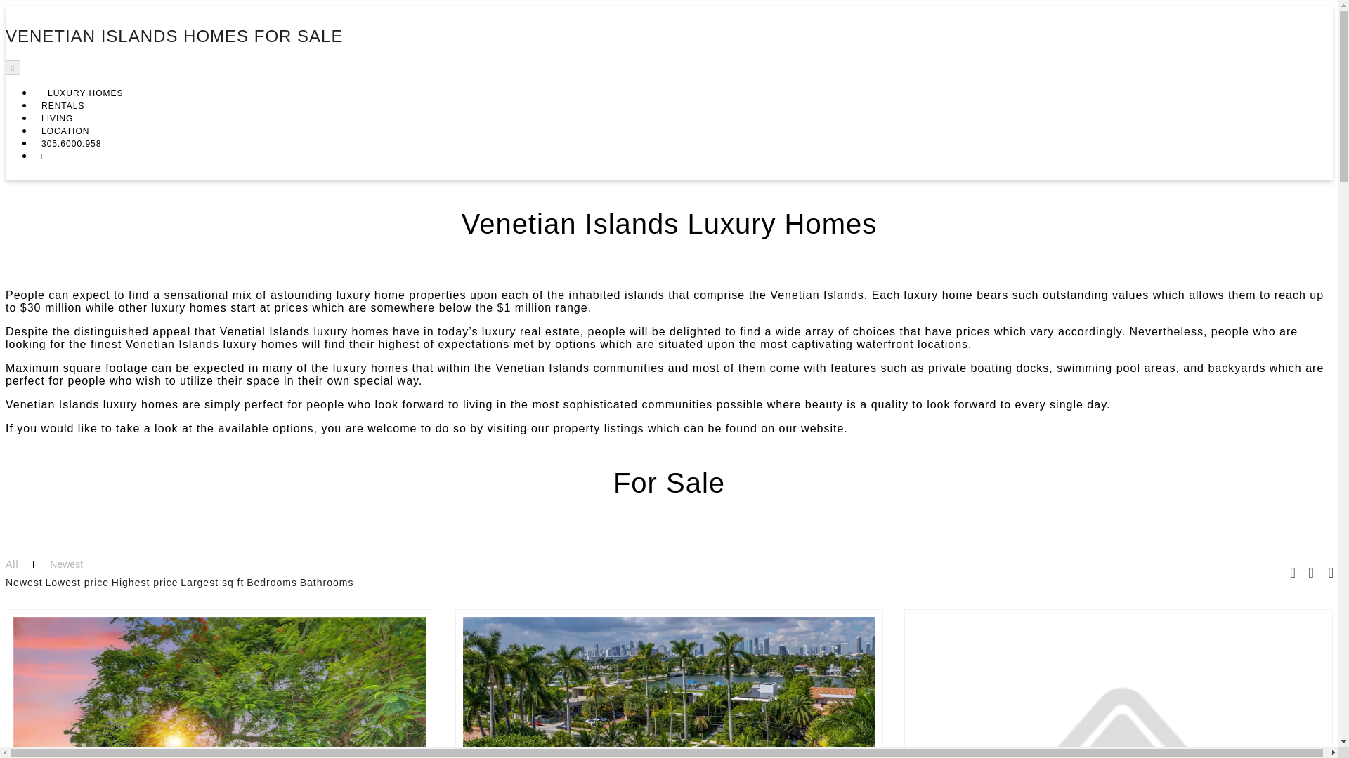  What do you see at coordinates (212, 583) in the screenshot?
I see `Largest sq ft` at bounding box center [212, 583].